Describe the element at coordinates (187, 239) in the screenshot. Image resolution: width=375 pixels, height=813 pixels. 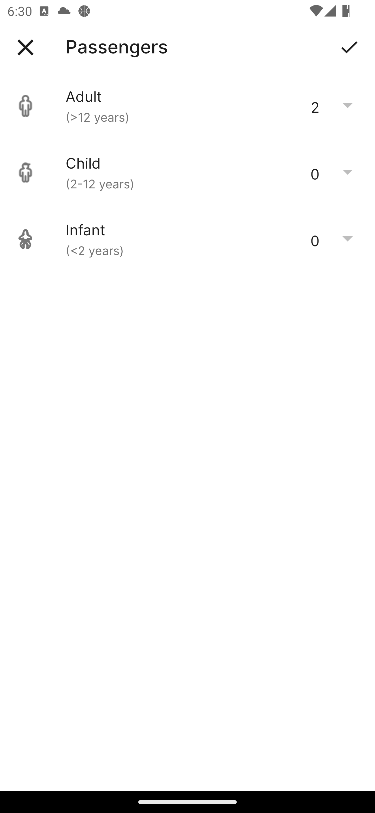
I see `Infant (<2 years) 0` at that location.